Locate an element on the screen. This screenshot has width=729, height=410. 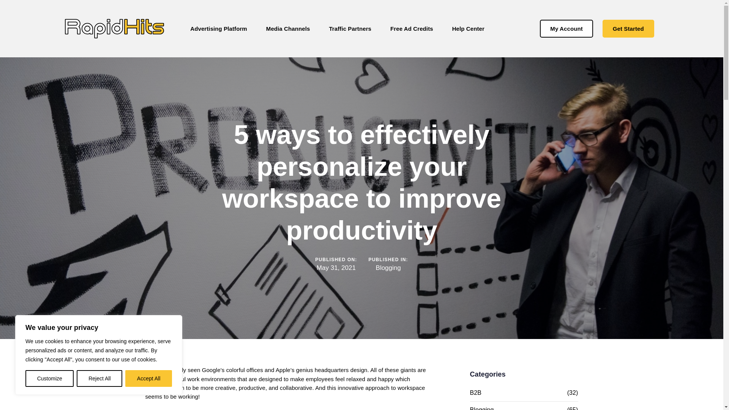
May 31, 2021 is located at coordinates (336, 268).